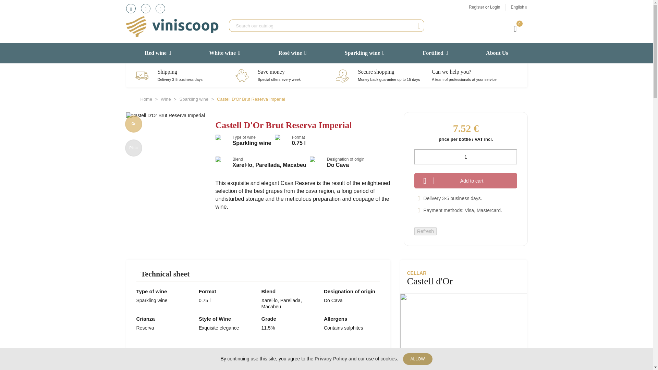 The width and height of the screenshot is (658, 370). What do you see at coordinates (495, 7) in the screenshot?
I see `Log in to your customer account` at bounding box center [495, 7].